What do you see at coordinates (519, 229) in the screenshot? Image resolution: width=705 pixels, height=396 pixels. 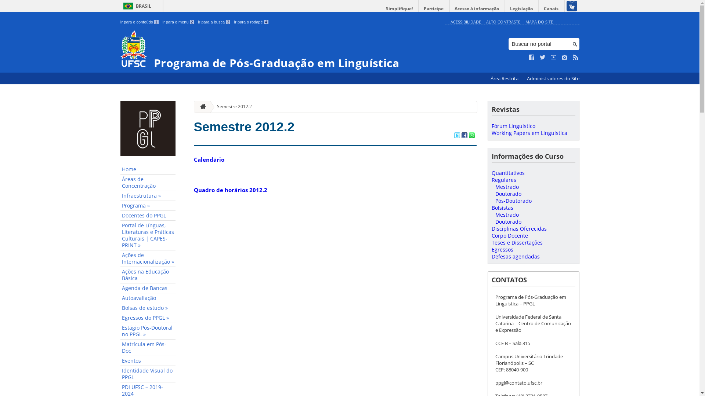 I see `Disciplinas Oferecidas` at bounding box center [519, 229].